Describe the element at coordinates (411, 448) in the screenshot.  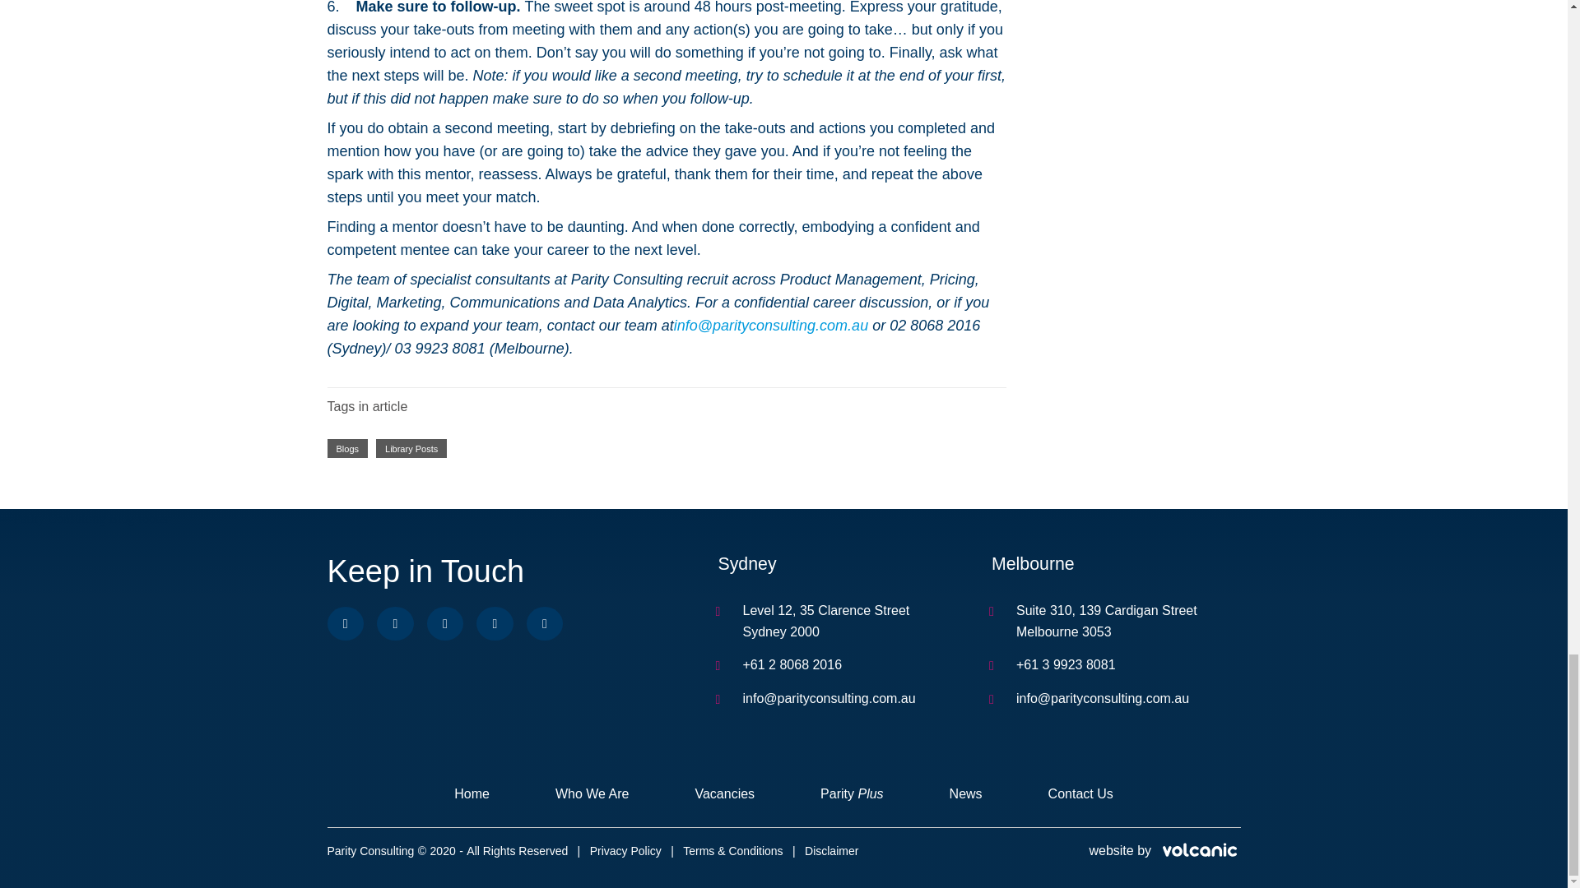
I see `Library Posts` at that location.